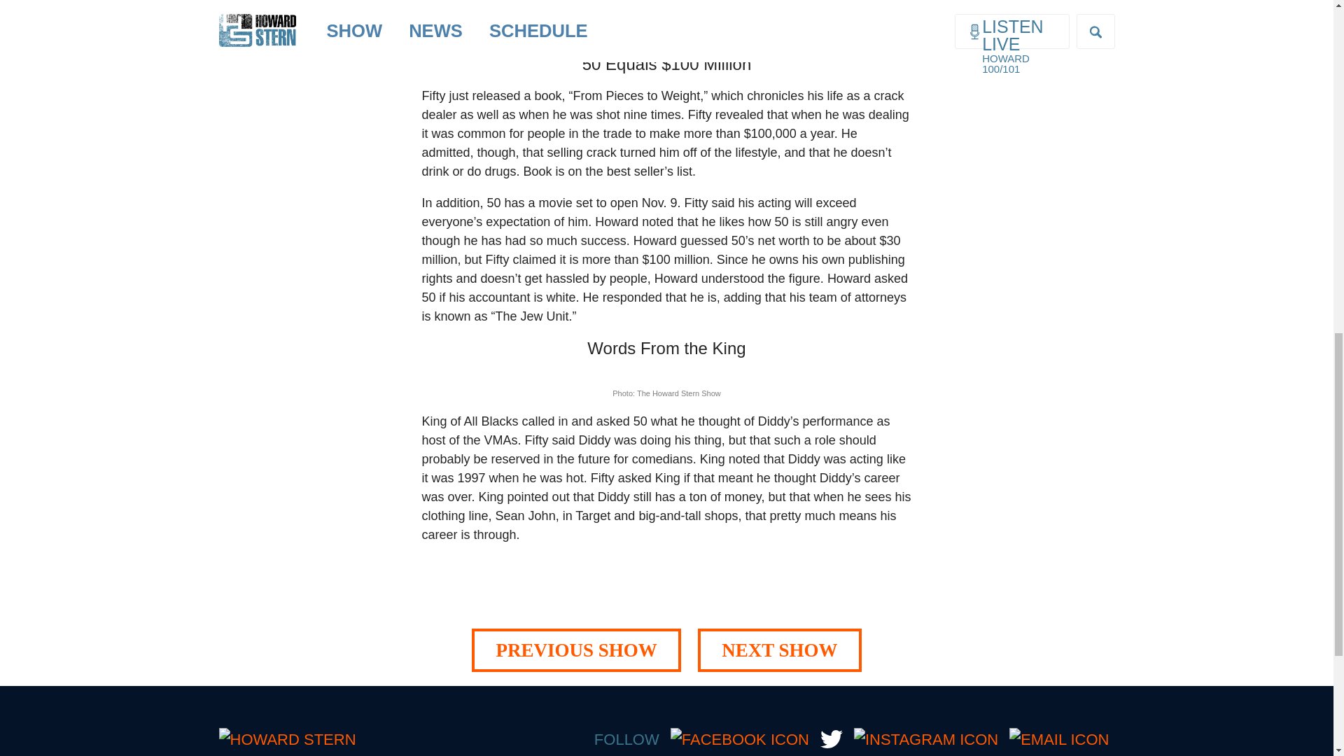 The height and width of the screenshot is (756, 1344). I want to click on NEXT SHOW, so click(779, 650).